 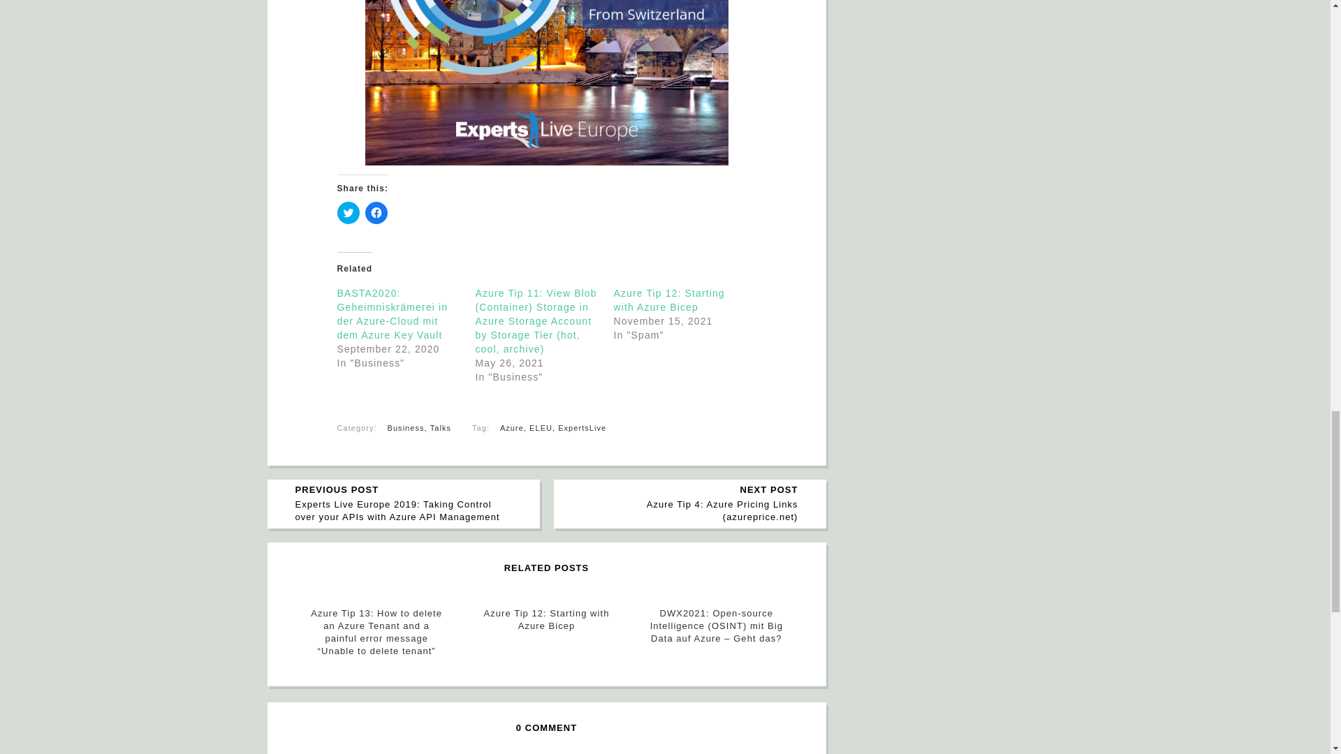 I want to click on Click to share on Facebook, so click(x=376, y=212).